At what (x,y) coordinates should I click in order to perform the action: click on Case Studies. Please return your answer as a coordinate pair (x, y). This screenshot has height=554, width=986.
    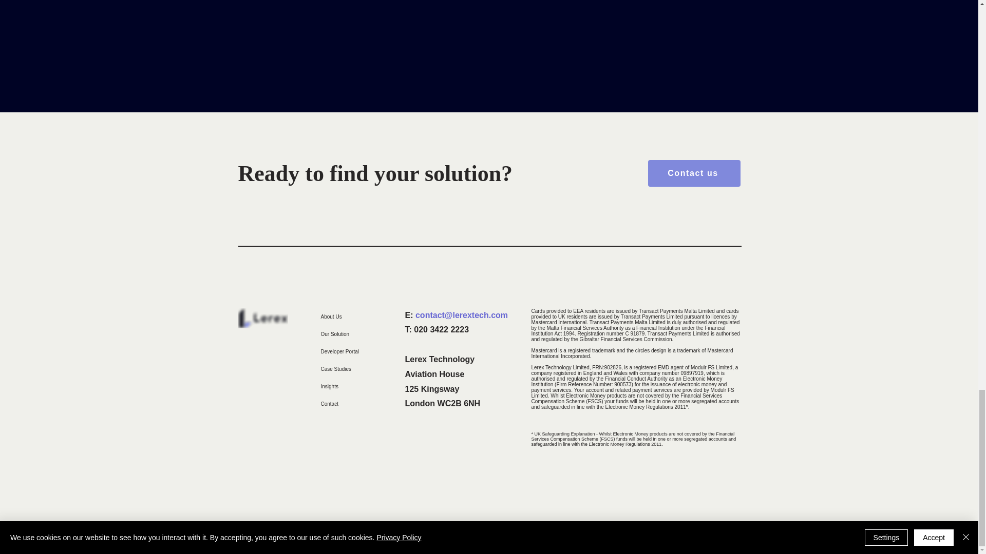
    Looking at the image, I should click on (356, 369).